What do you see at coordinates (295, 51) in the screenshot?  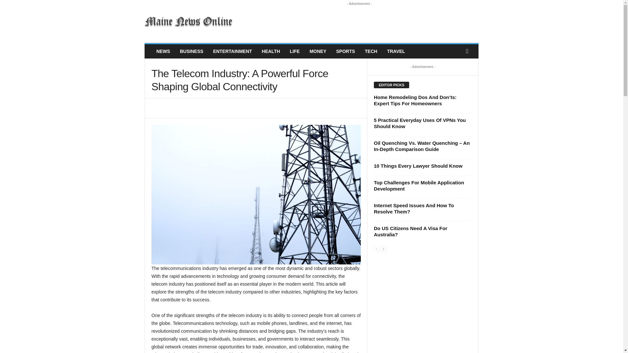 I see `LIFE` at bounding box center [295, 51].